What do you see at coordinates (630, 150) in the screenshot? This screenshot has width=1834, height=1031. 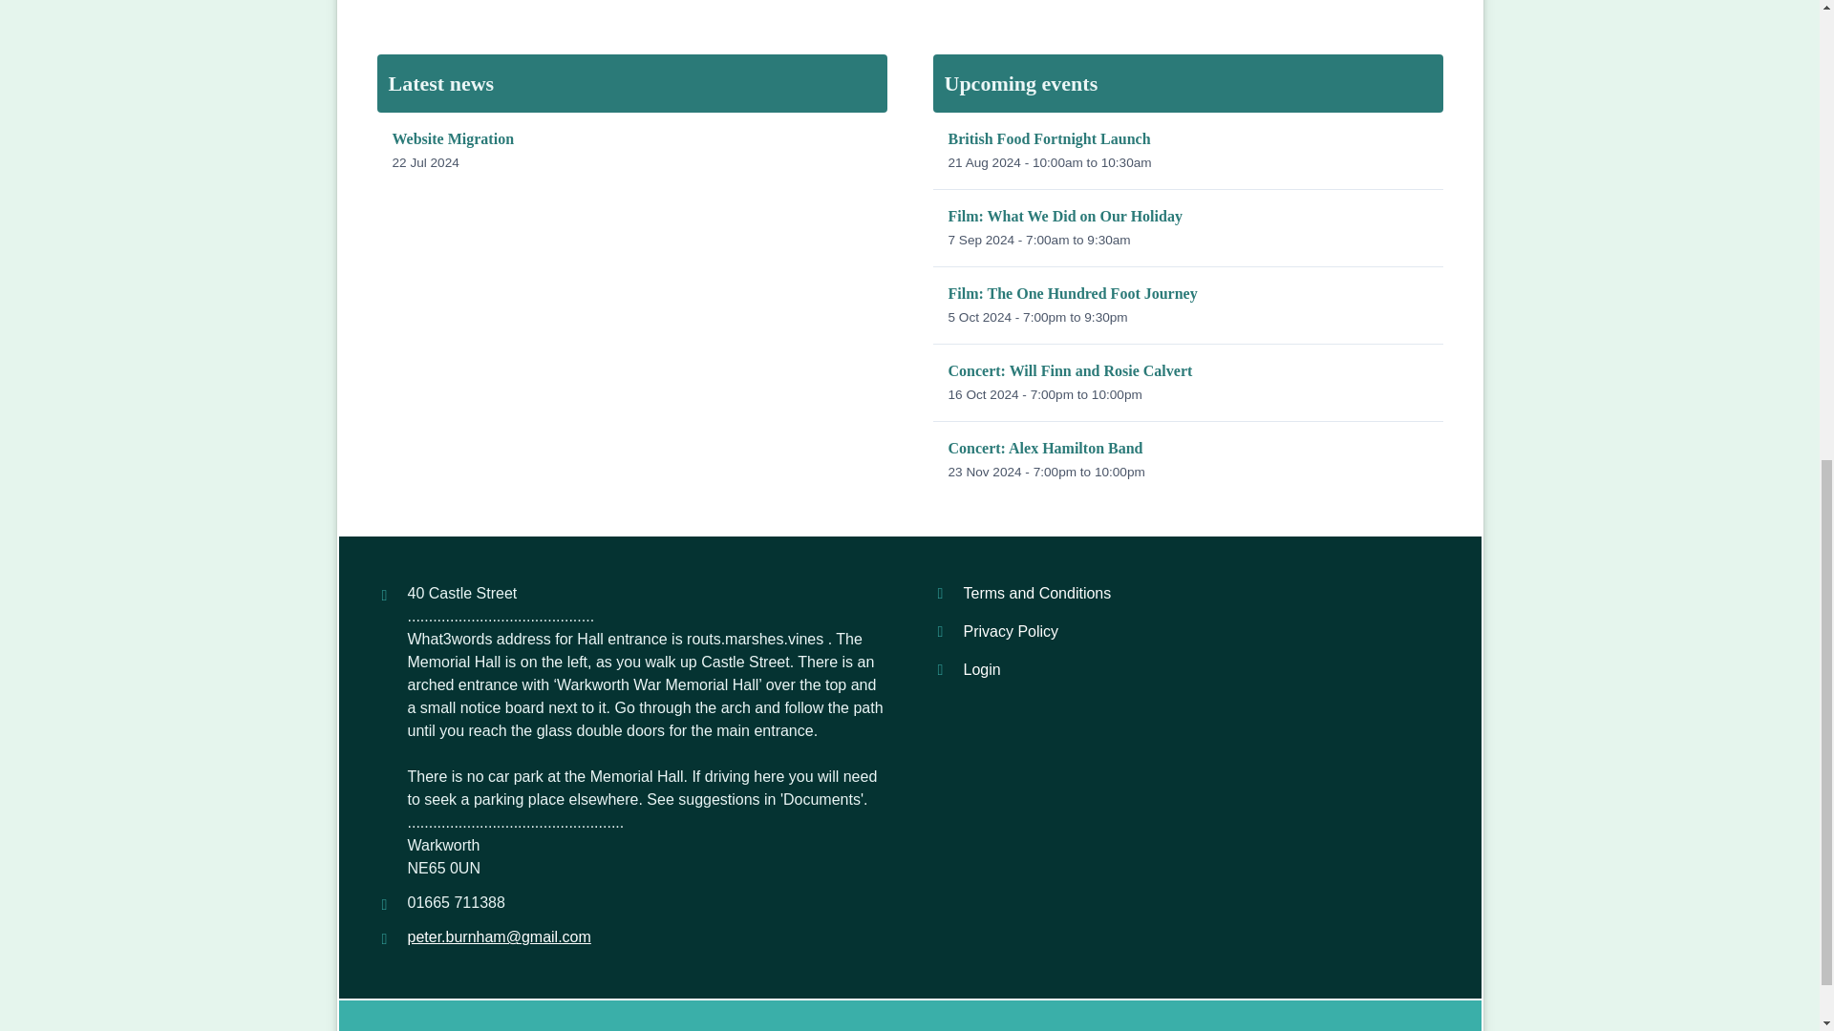 I see `Terms and Conditions` at bounding box center [630, 150].